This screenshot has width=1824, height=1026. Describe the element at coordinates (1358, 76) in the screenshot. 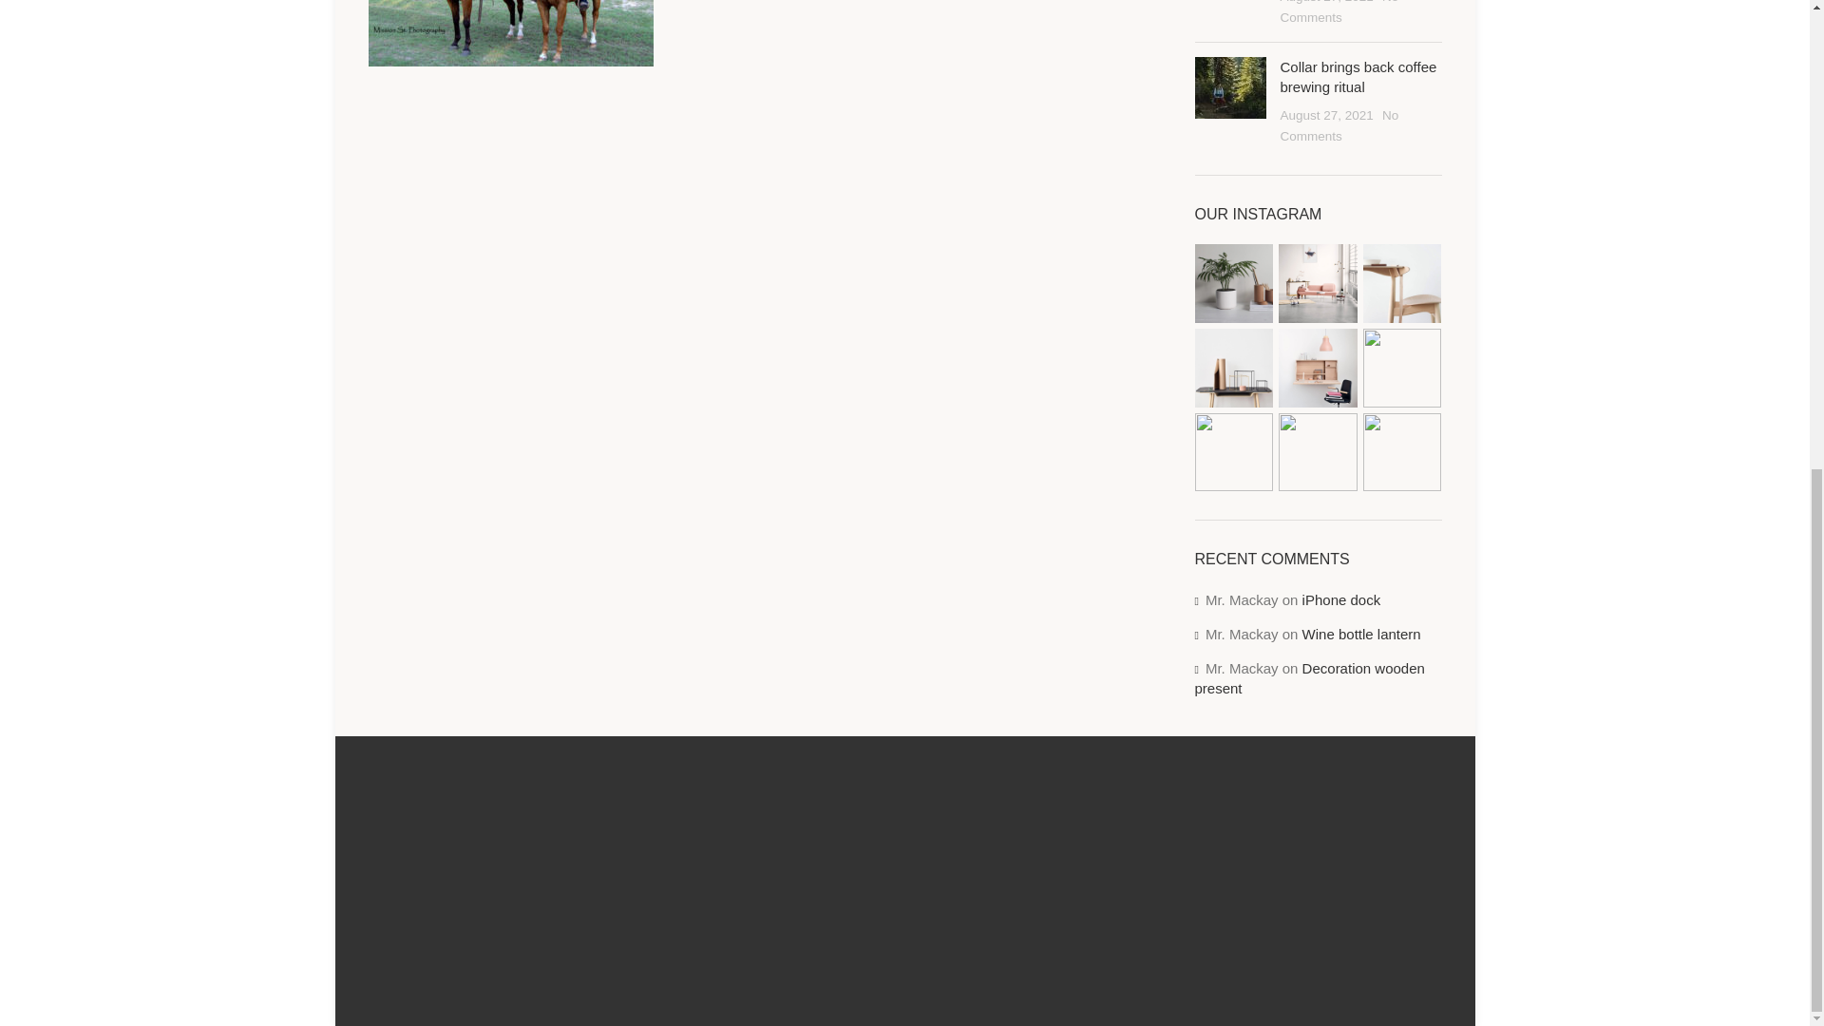

I see `Collar brings back coffee brewing ritual` at that location.